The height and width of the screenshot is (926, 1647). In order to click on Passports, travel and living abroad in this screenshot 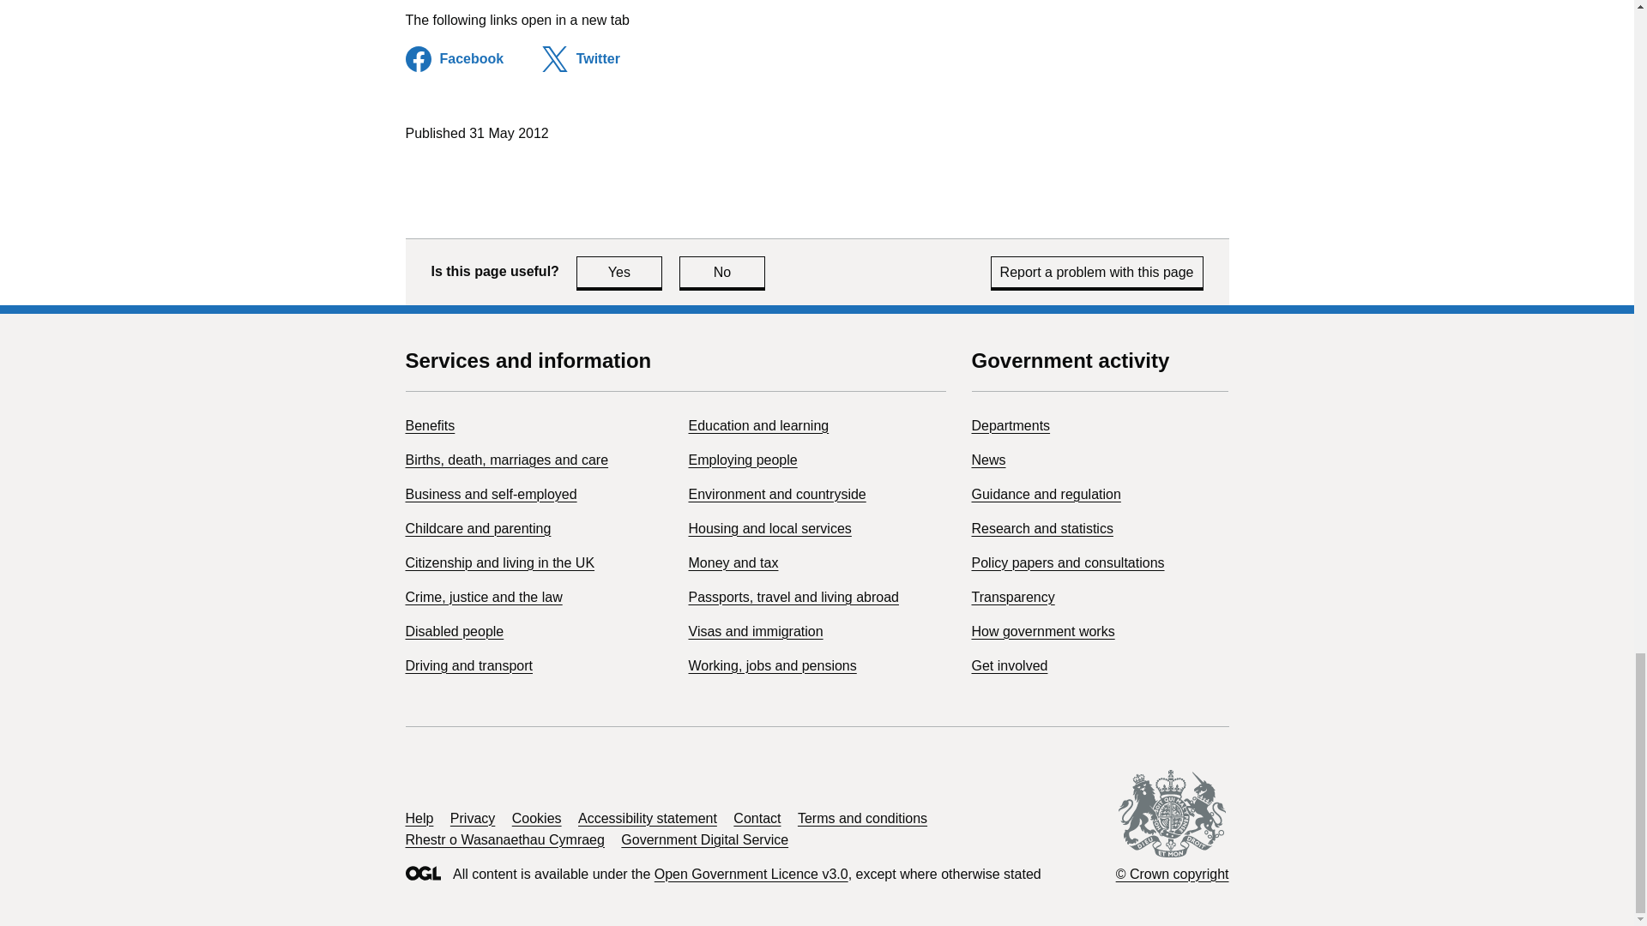, I will do `click(793, 597)`.